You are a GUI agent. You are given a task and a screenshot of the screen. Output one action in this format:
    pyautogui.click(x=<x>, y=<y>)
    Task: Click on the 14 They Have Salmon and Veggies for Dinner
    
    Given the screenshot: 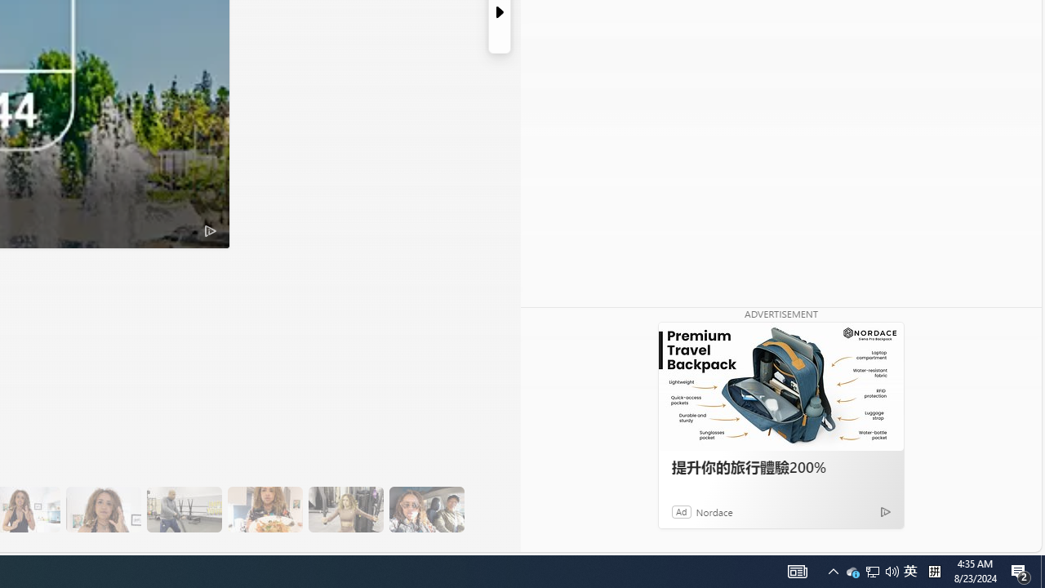 What is the action you would take?
    pyautogui.click(x=265, y=510)
    